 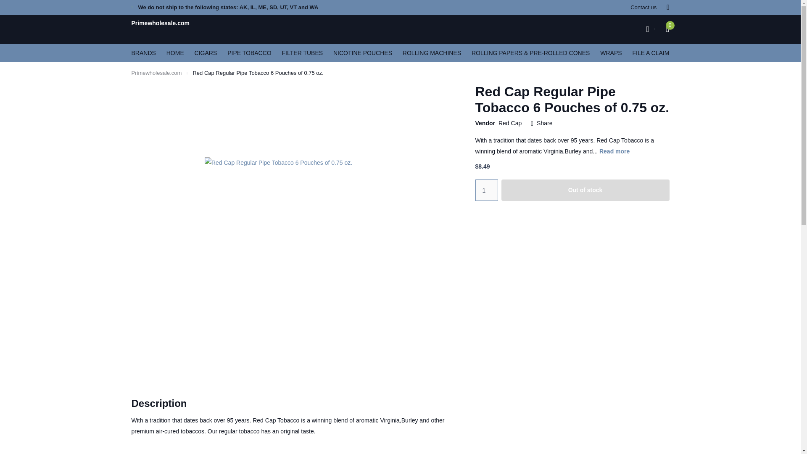 What do you see at coordinates (643, 7) in the screenshot?
I see `Contact us` at bounding box center [643, 7].